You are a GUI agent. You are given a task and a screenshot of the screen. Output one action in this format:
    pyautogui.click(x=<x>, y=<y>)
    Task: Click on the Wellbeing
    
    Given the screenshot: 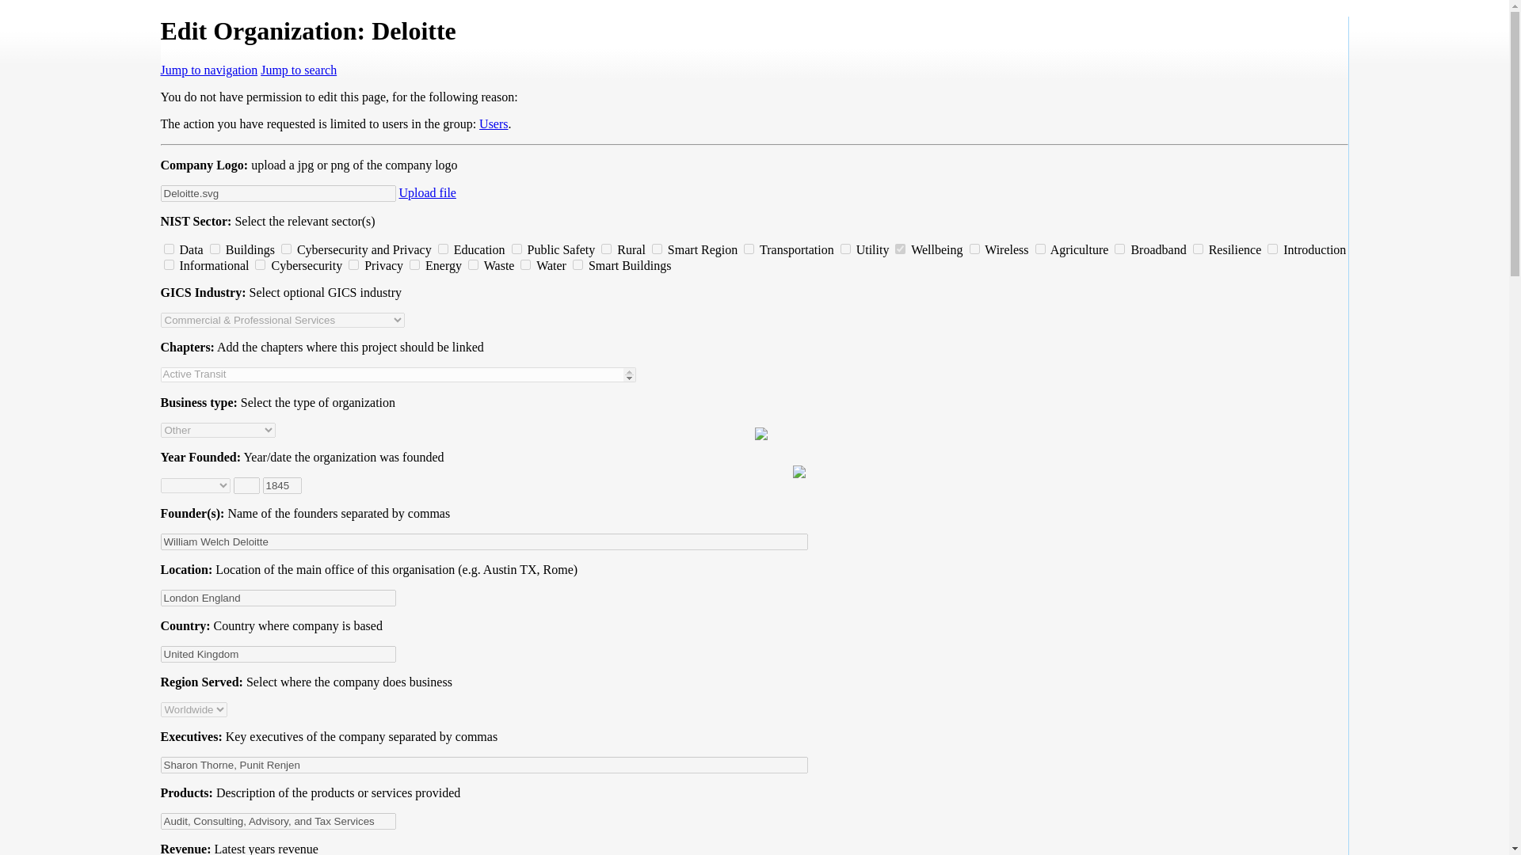 What is the action you would take?
    pyautogui.click(x=900, y=249)
    